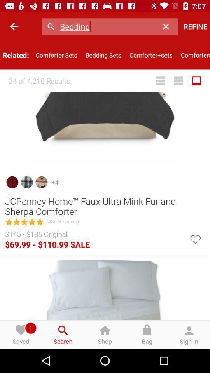 This screenshot has height=373, width=210. Describe the element at coordinates (193, 55) in the screenshot. I see `select item to the right of the comforter+sets item` at that location.